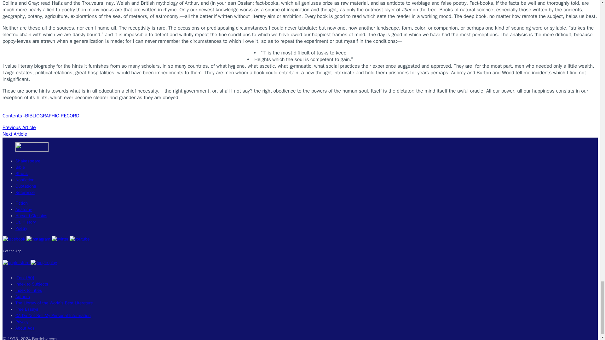 The image size is (605, 340). I want to click on Contents, so click(12, 116).